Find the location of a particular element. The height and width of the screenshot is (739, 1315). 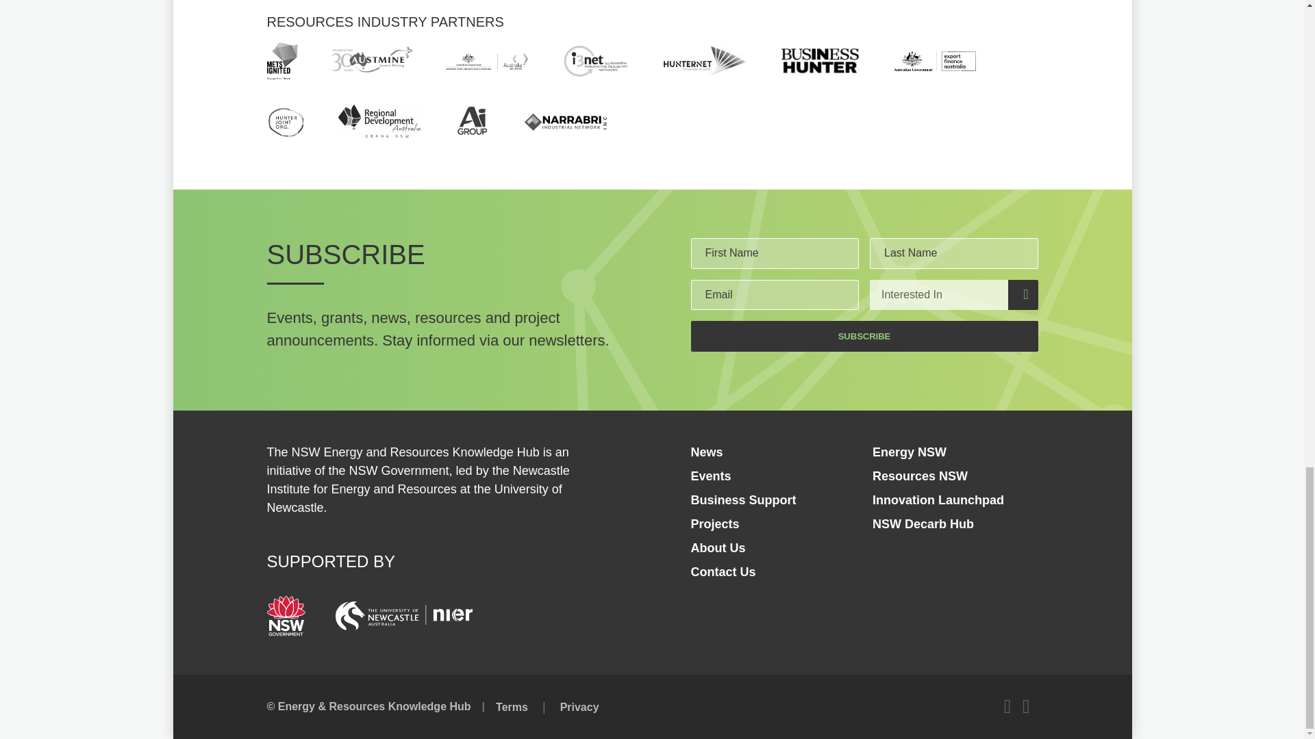

Business Hunter is located at coordinates (819, 62).